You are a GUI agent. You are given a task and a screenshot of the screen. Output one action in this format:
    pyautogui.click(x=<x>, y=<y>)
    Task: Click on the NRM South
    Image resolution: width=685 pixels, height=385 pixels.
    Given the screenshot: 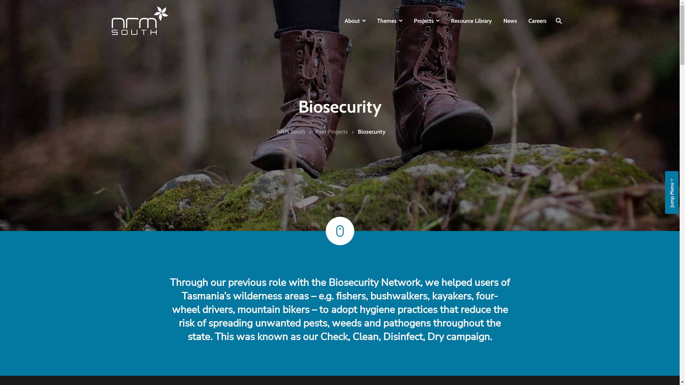 What is the action you would take?
    pyautogui.click(x=291, y=132)
    